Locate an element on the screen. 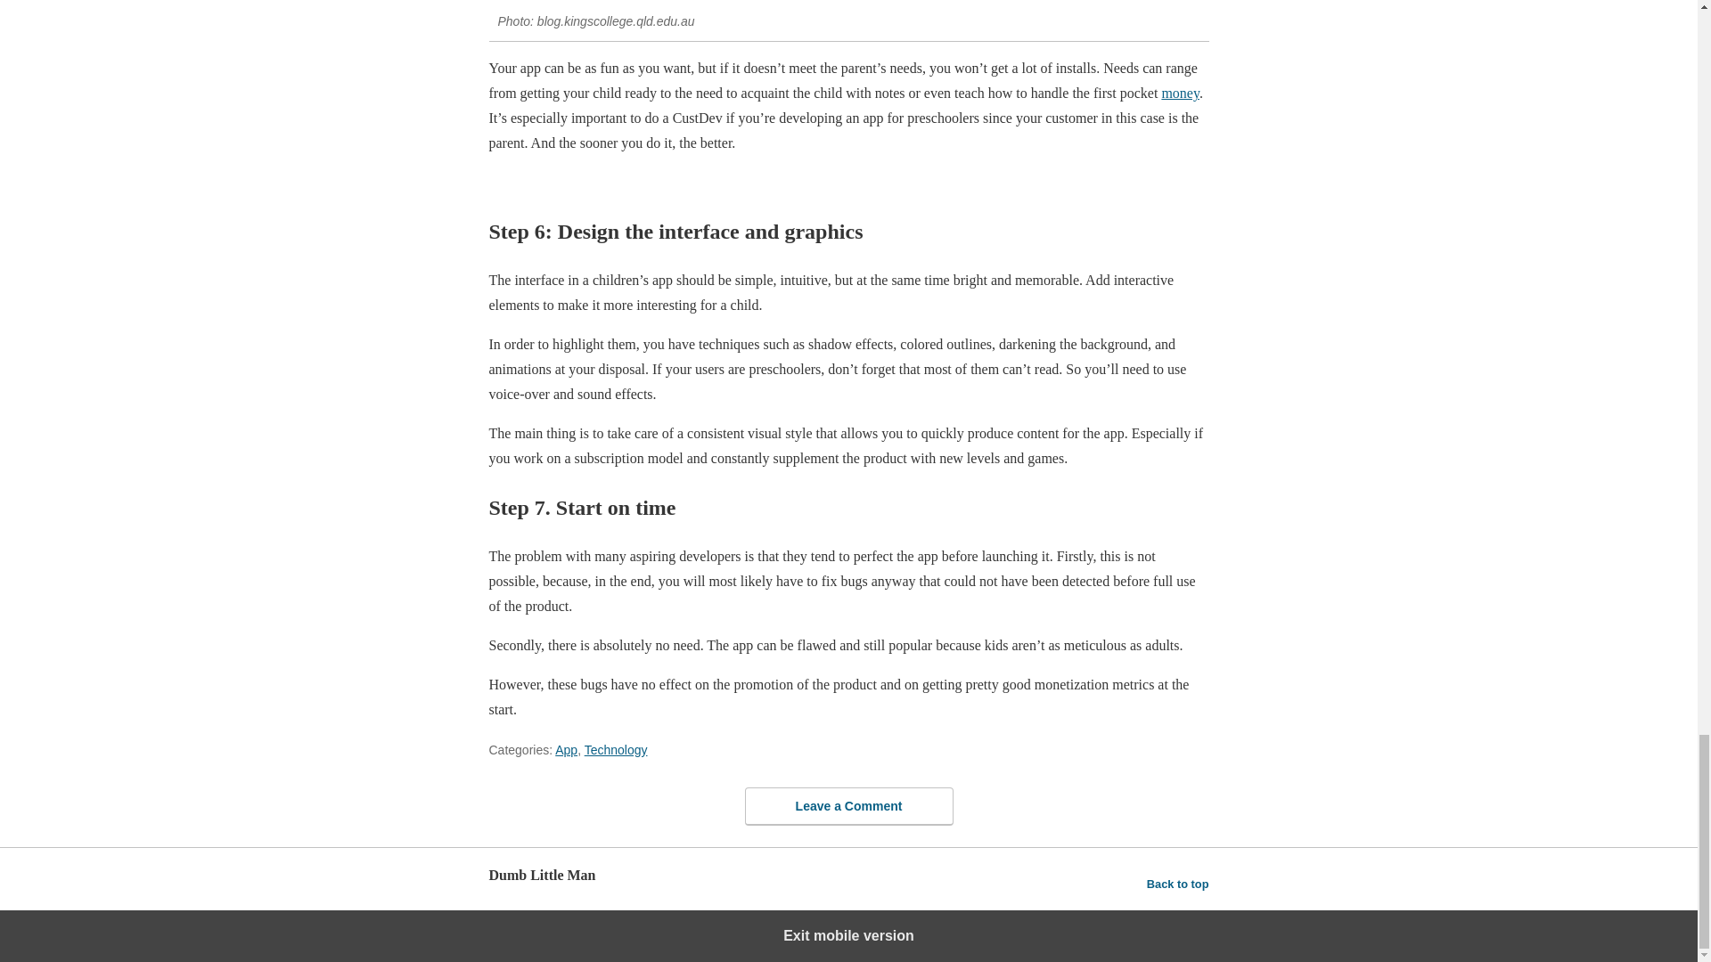 This screenshot has height=962, width=1711. Leave a Comment is located at coordinates (848, 806).